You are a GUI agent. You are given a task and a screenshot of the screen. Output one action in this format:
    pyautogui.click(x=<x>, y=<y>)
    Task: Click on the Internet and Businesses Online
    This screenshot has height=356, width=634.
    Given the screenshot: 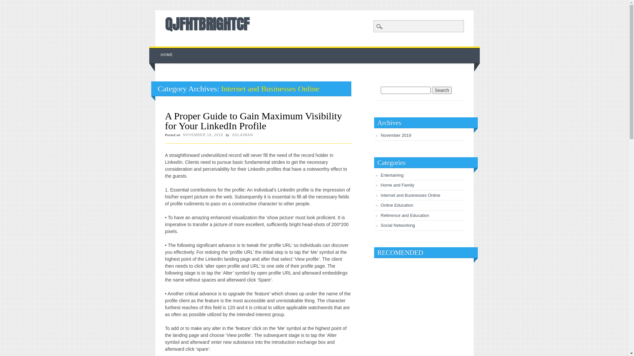 What is the action you would take?
    pyautogui.click(x=411, y=195)
    